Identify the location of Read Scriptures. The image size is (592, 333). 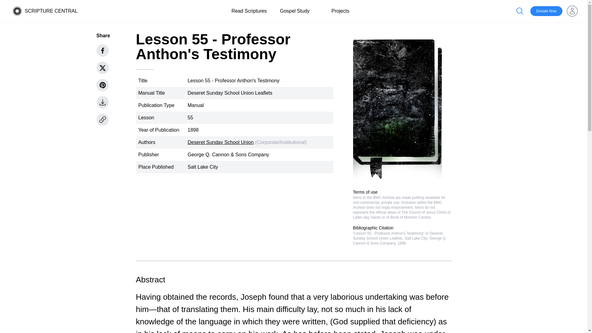
(249, 11).